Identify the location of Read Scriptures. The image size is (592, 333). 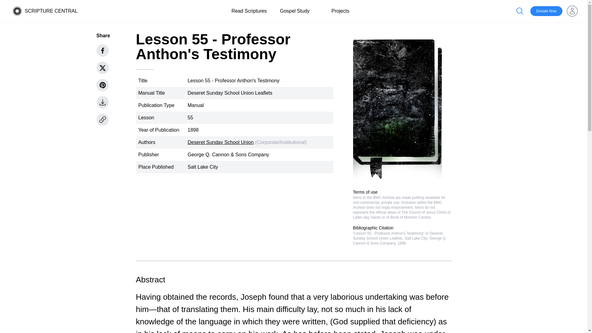
(249, 11).